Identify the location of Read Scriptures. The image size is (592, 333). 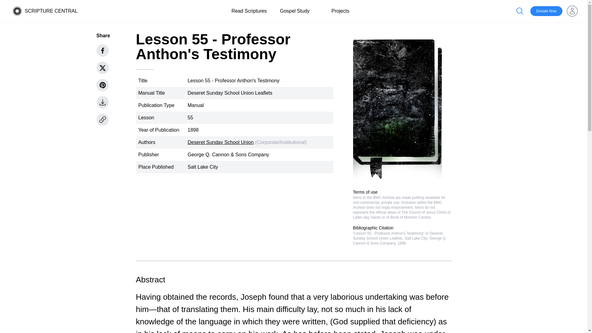
(249, 11).